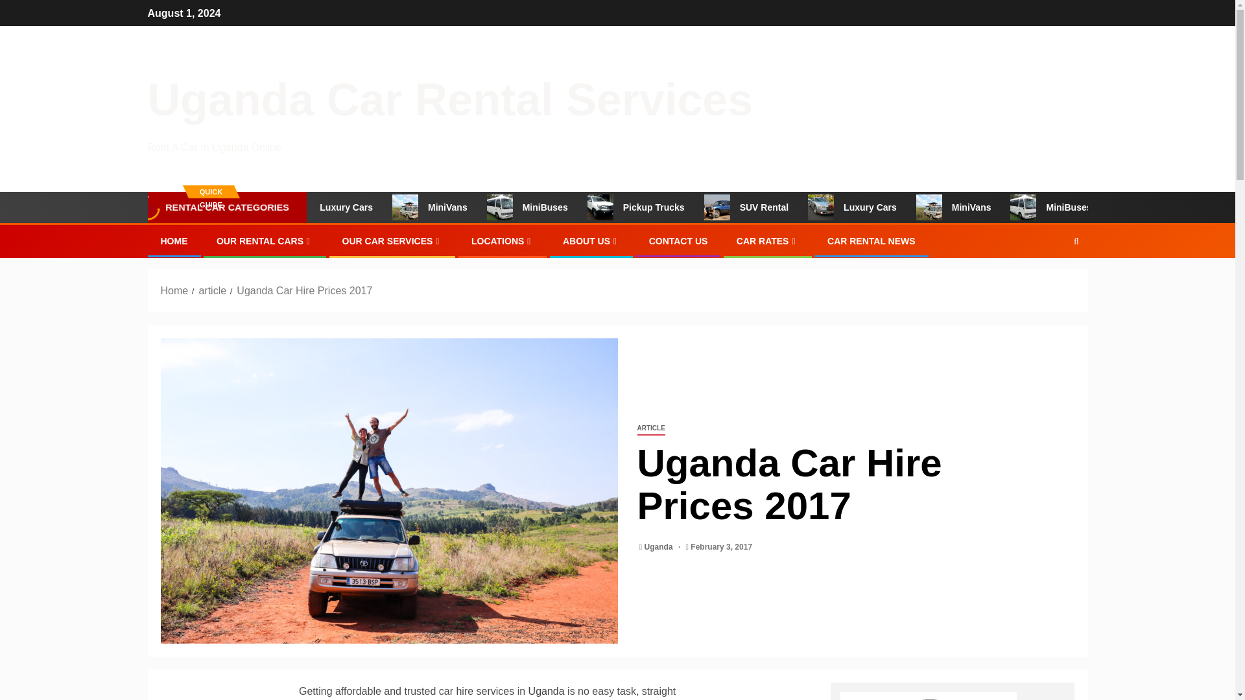  Describe the element at coordinates (887, 207) in the screenshot. I see `Luxury Cars` at that location.